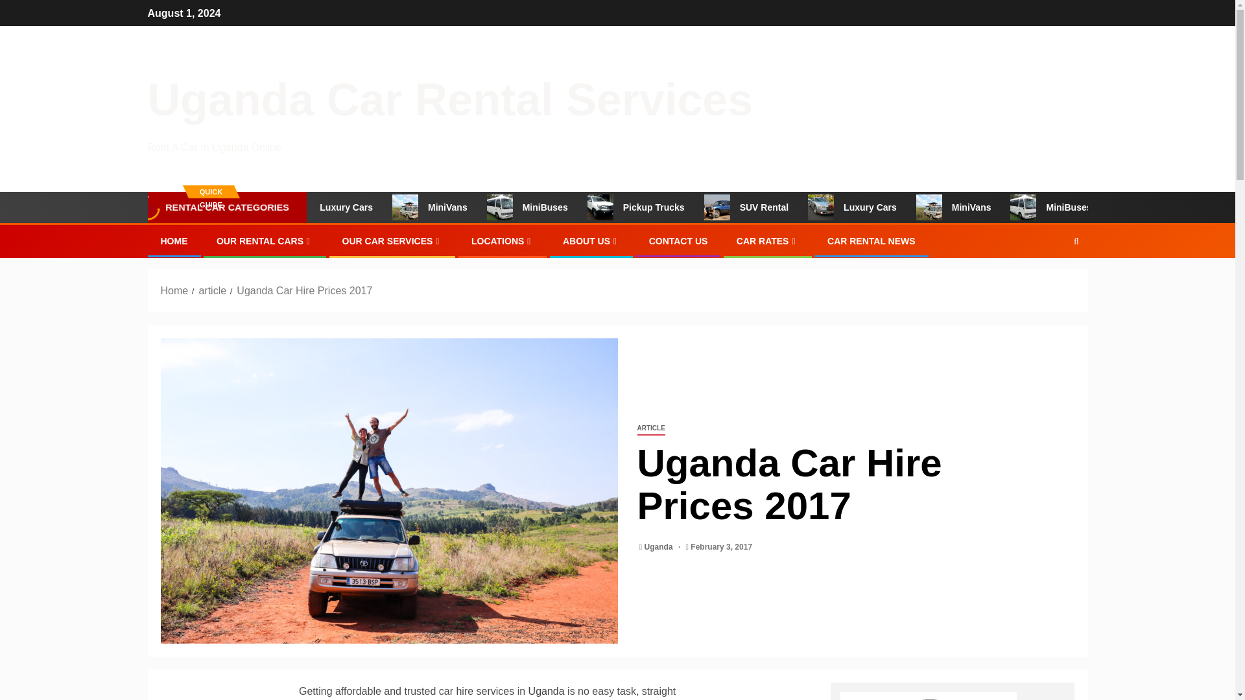  Describe the element at coordinates (887, 207) in the screenshot. I see `Luxury Cars` at that location.